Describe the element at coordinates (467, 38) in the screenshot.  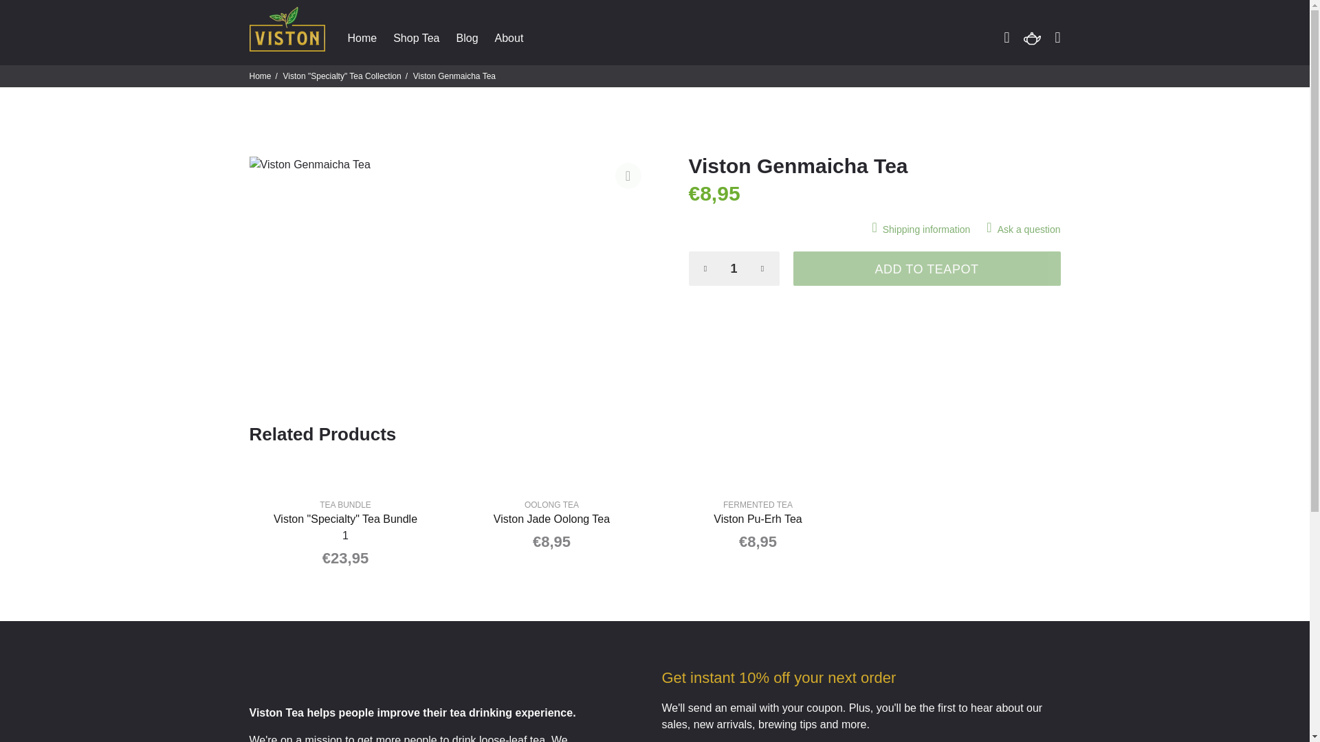
I see `Blog` at that location.